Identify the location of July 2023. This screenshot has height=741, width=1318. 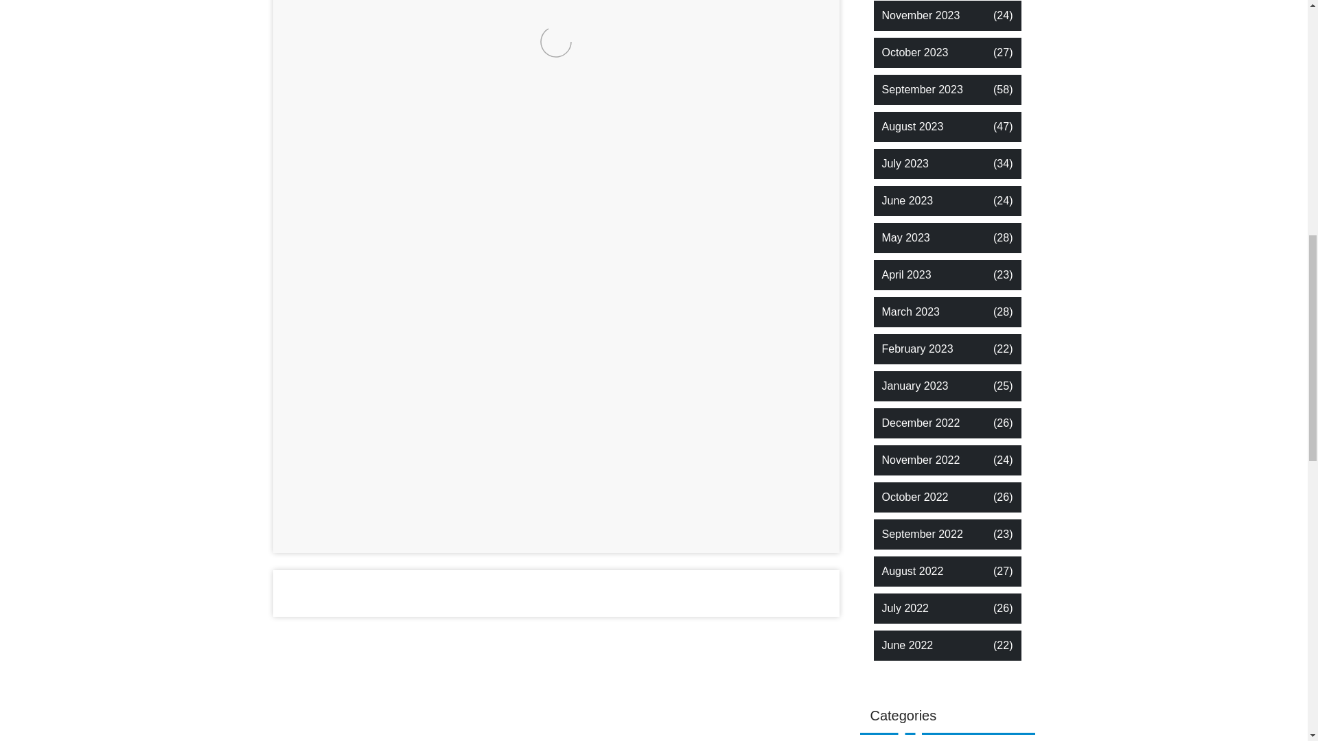
(905, 163).